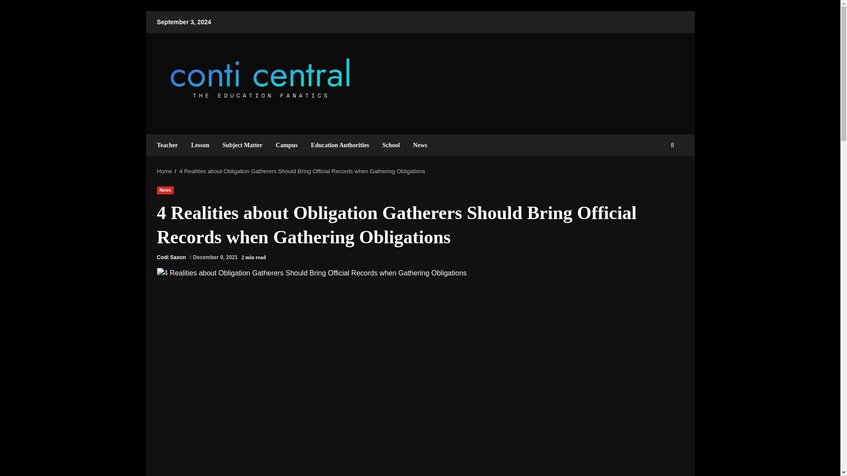 The width and height of the screenshot is (847, 476). Describe the element at coordinates (171, 257) in the screenshot. I see `Codi Saxon` at that location.